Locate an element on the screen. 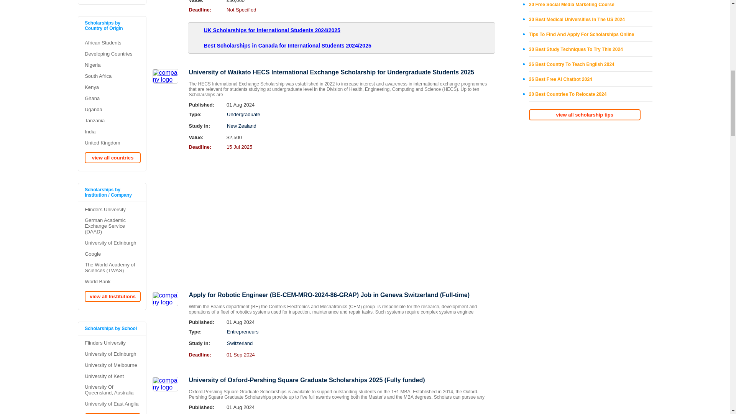 This screenshot has height=414, width=736. view all countries is located at coordinates (585, 115).